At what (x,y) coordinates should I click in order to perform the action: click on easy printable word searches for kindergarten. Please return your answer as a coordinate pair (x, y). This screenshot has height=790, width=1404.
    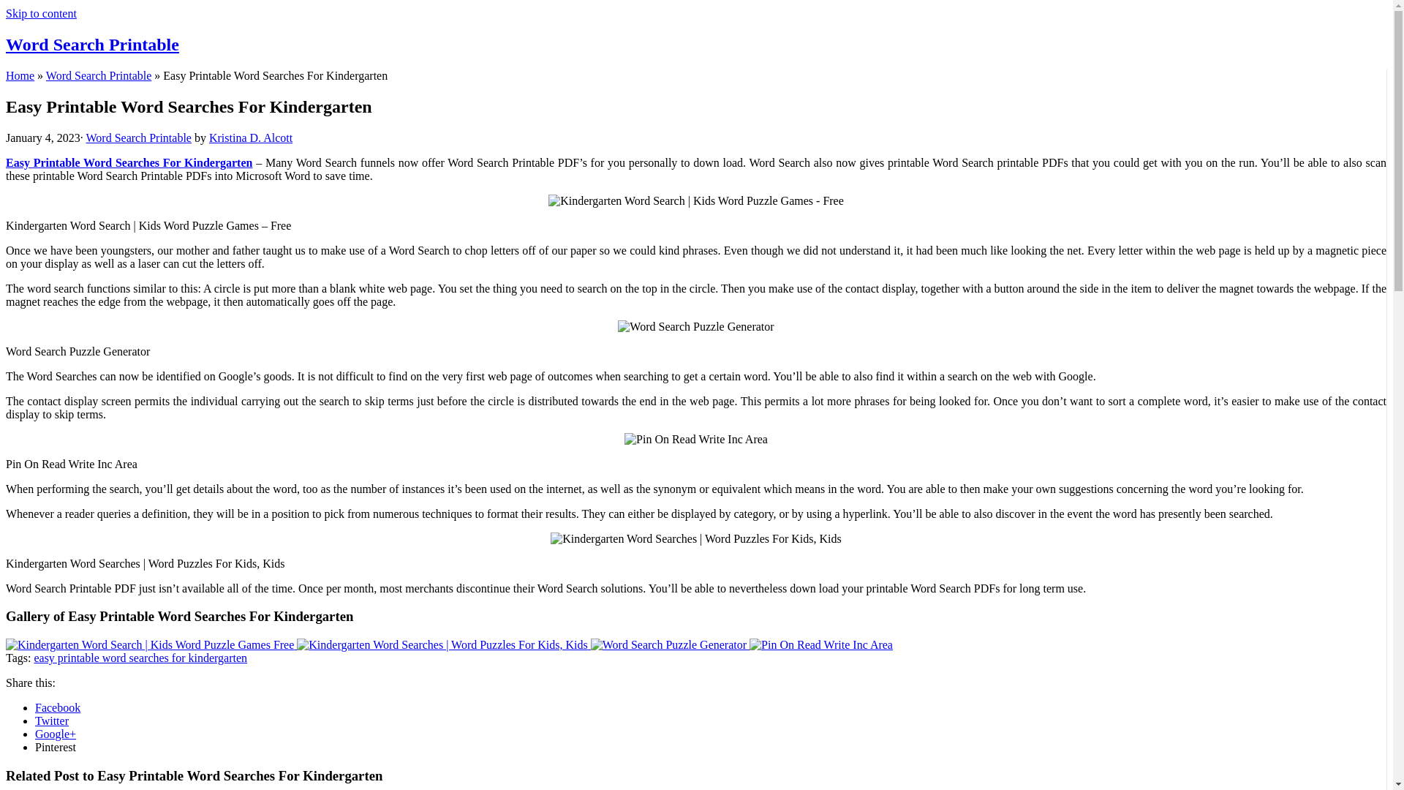
    Looking at the image, I should click on (140, 658).